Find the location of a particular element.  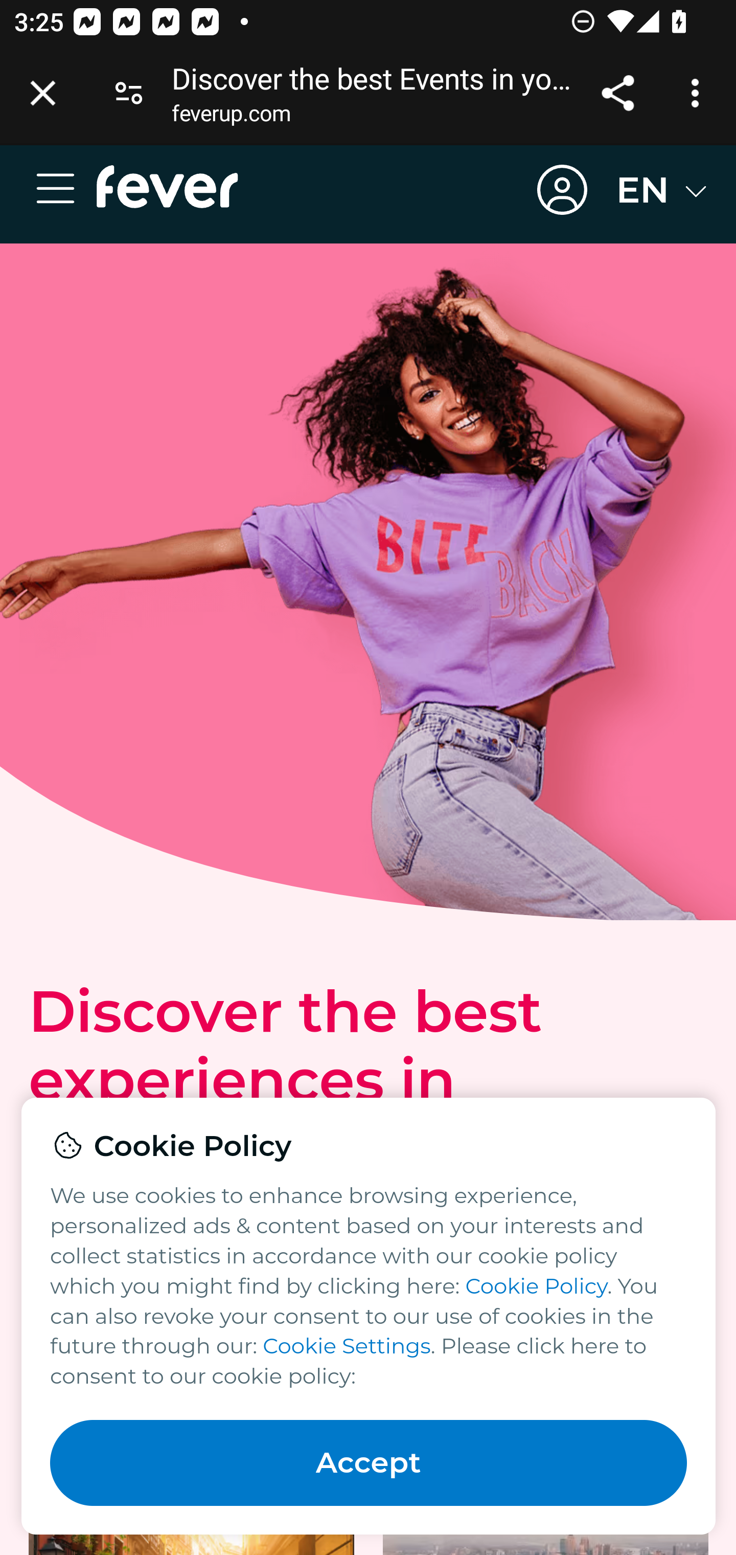

feverup.com is located at coordinates (231, 117).